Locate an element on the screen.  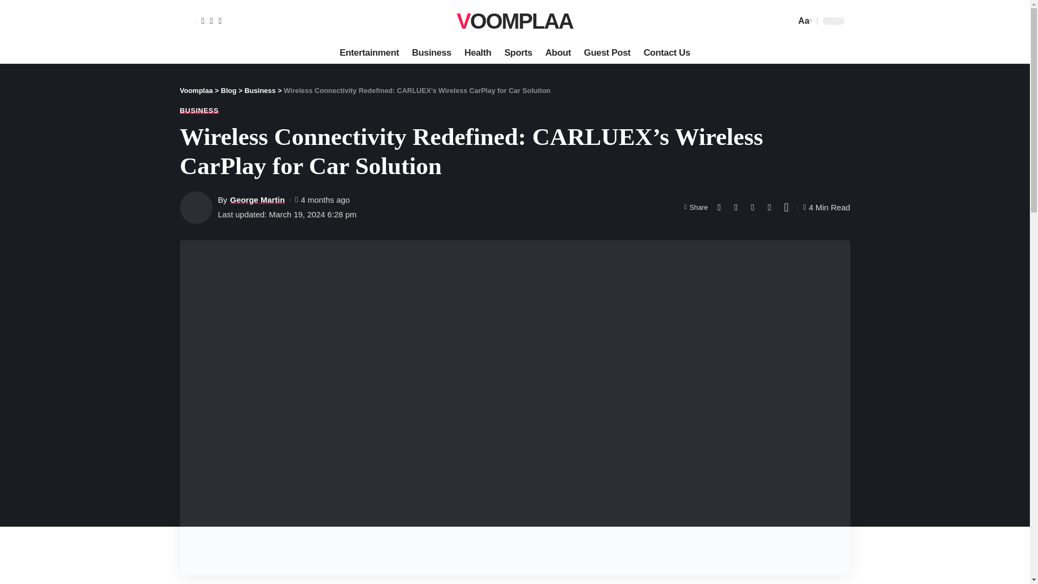
Contact Us is located at coordinates (667, 52).